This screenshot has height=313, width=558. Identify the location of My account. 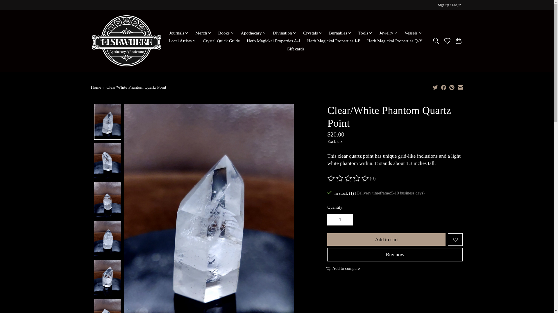
(450, 5).